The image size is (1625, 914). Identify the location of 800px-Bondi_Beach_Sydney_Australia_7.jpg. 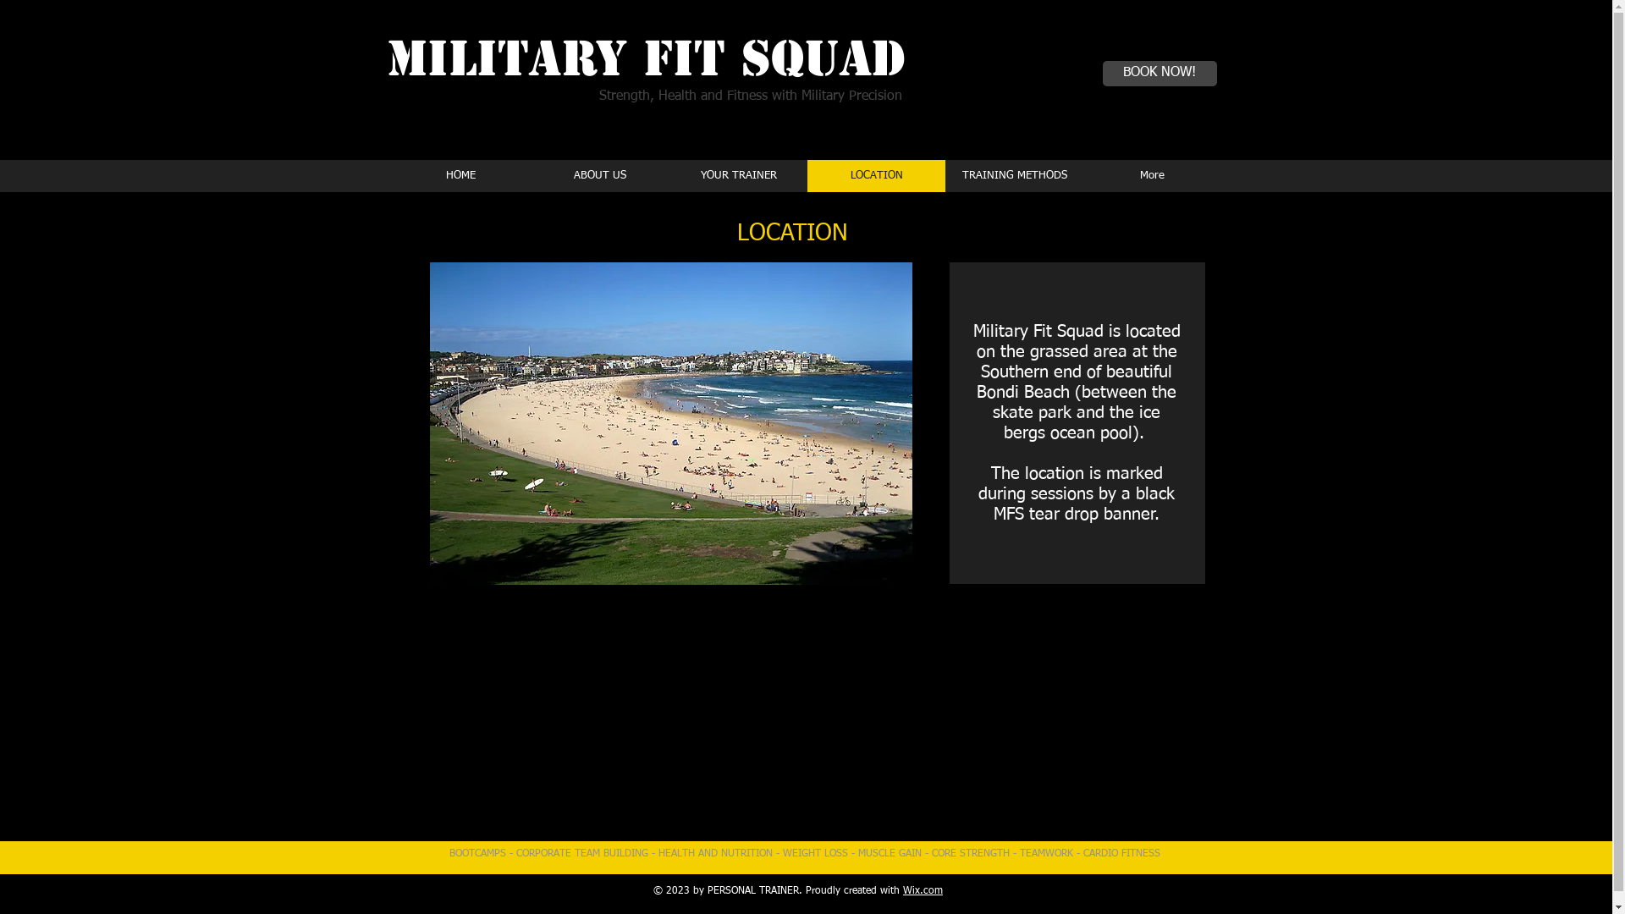
(671, 423).